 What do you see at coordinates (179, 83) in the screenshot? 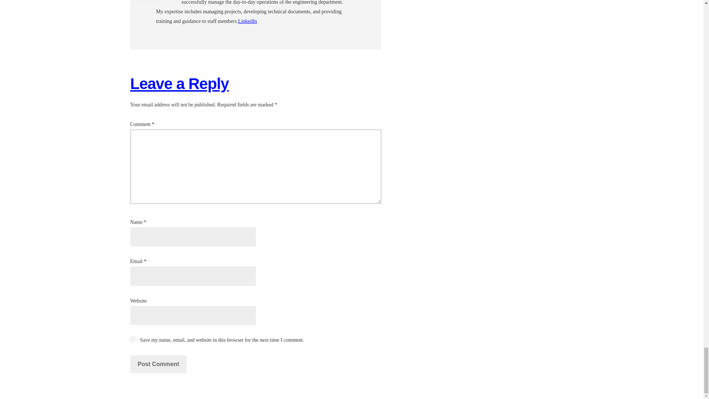
I see `Leave a Reply` at bounding box center [179, 83].